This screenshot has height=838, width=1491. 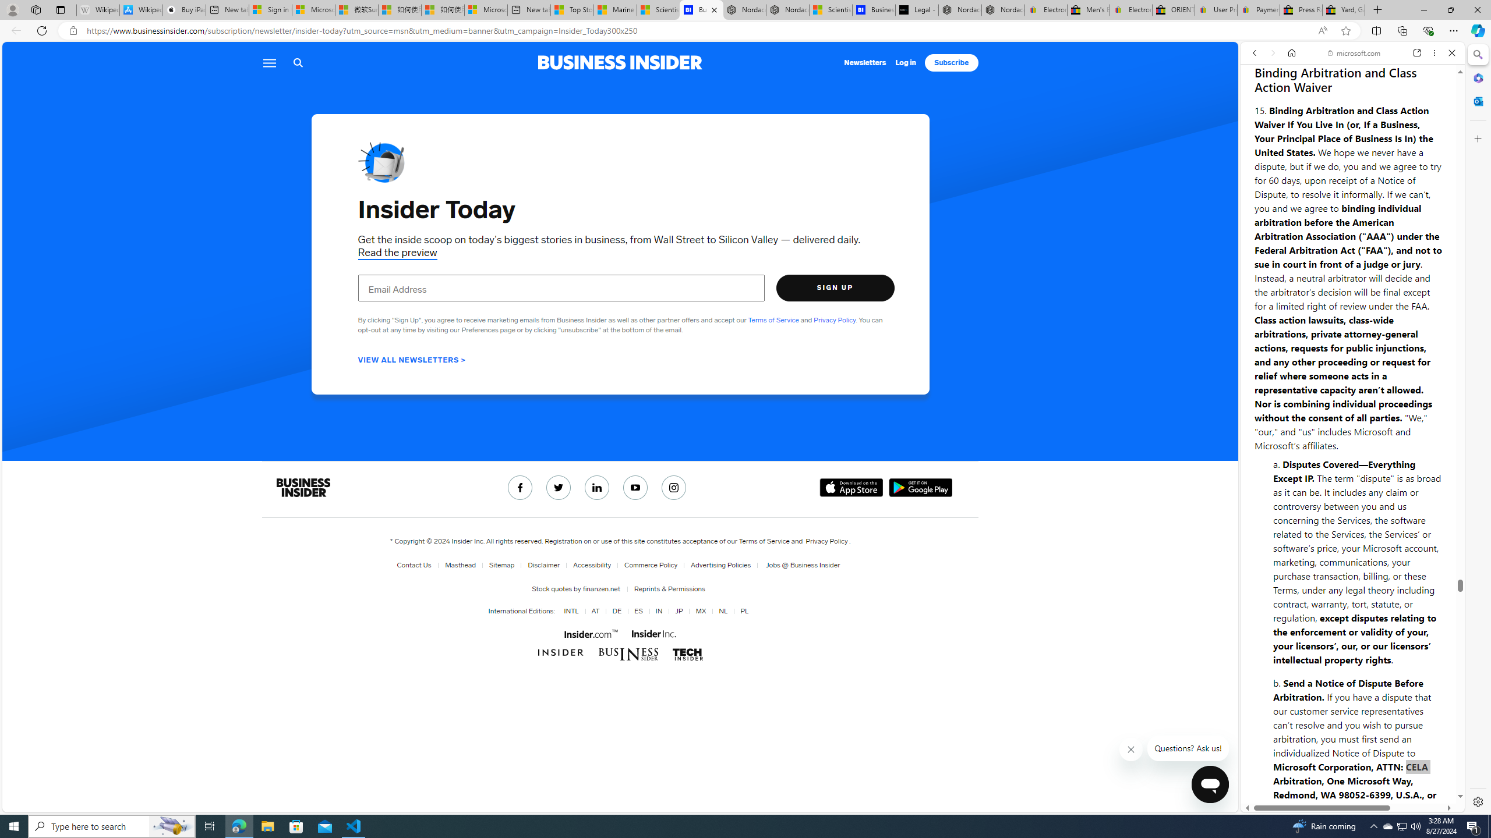 What do you see at coordinates (589, 565) in the screenshot?
I see `Accessibility` at bounding box center [589, 565].